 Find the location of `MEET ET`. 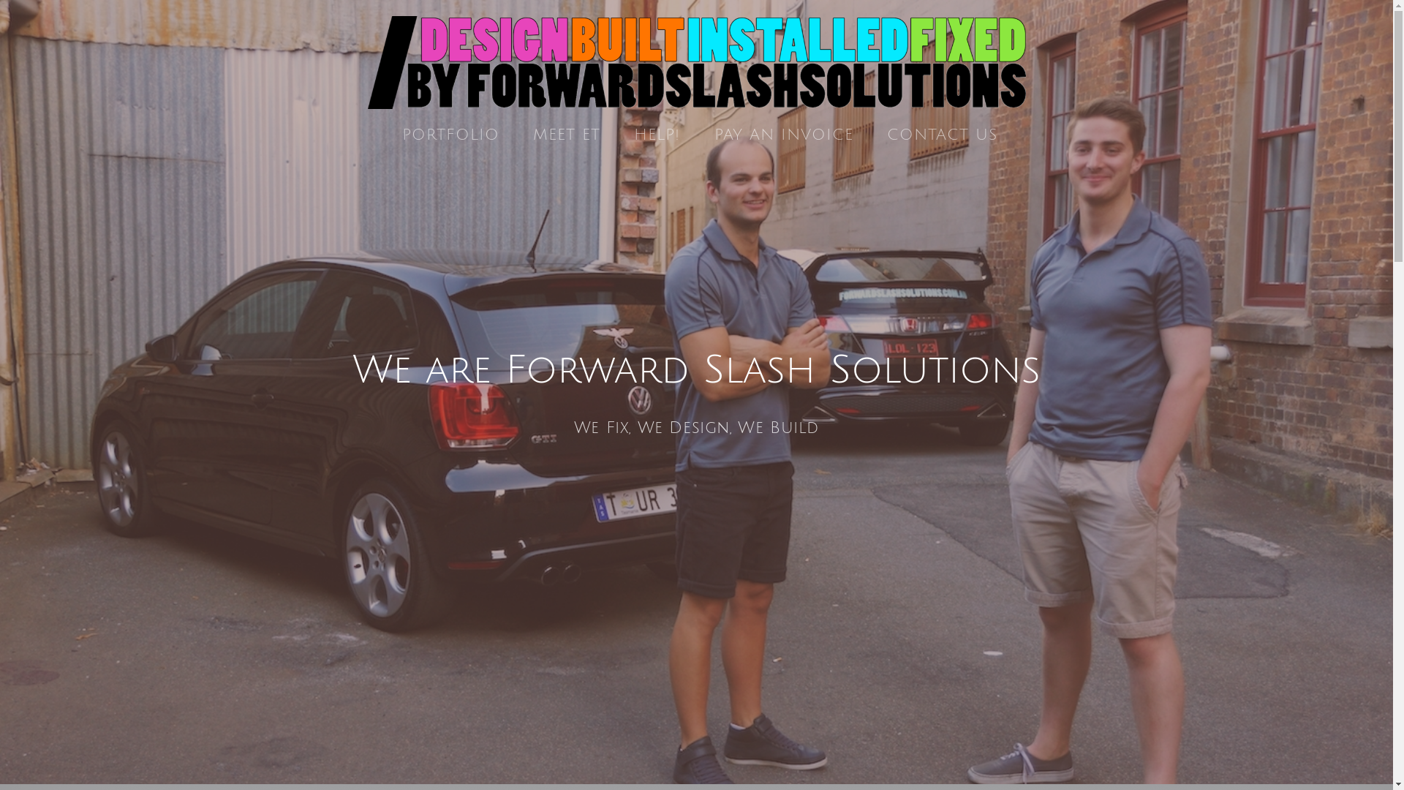

MEET ET is located at coordinates (567, 136).